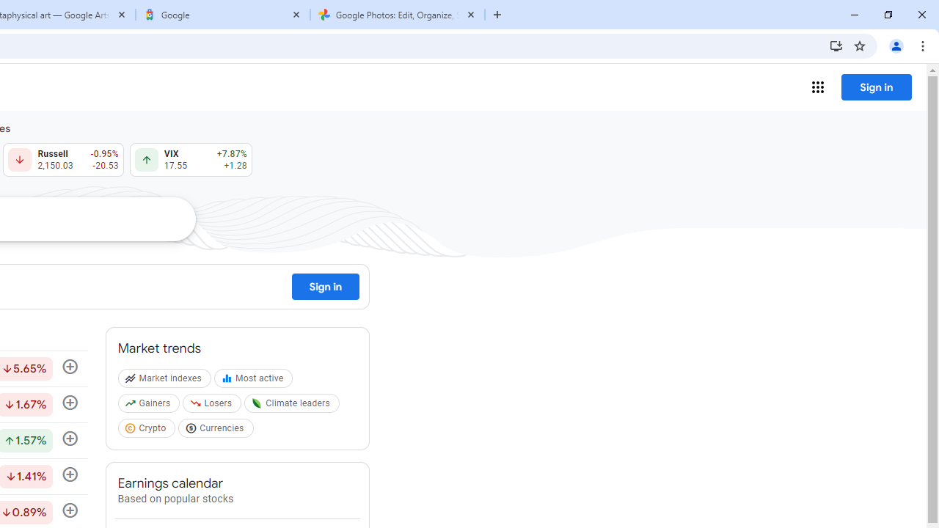  Describe the element at coordinates (217, 430) in the screenshot. I see `Currencies` at that location.